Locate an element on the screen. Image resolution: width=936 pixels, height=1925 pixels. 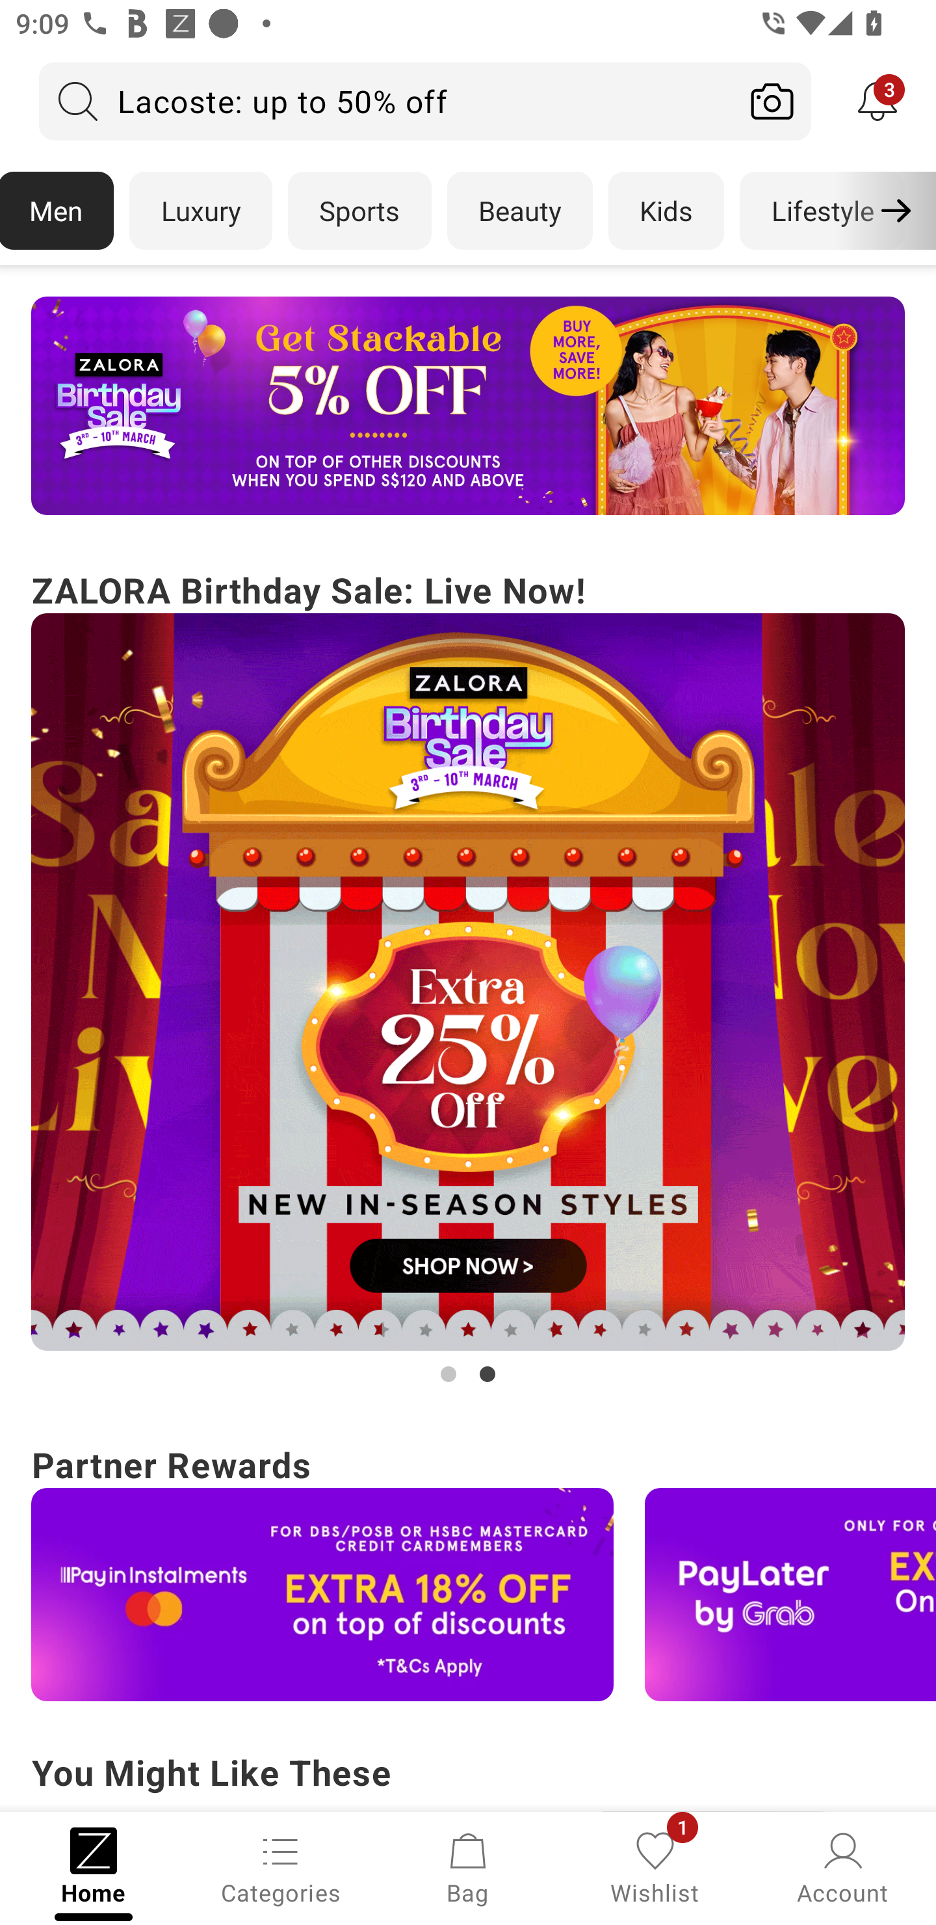
Campaign banner is located at coordinates (322, 1595).